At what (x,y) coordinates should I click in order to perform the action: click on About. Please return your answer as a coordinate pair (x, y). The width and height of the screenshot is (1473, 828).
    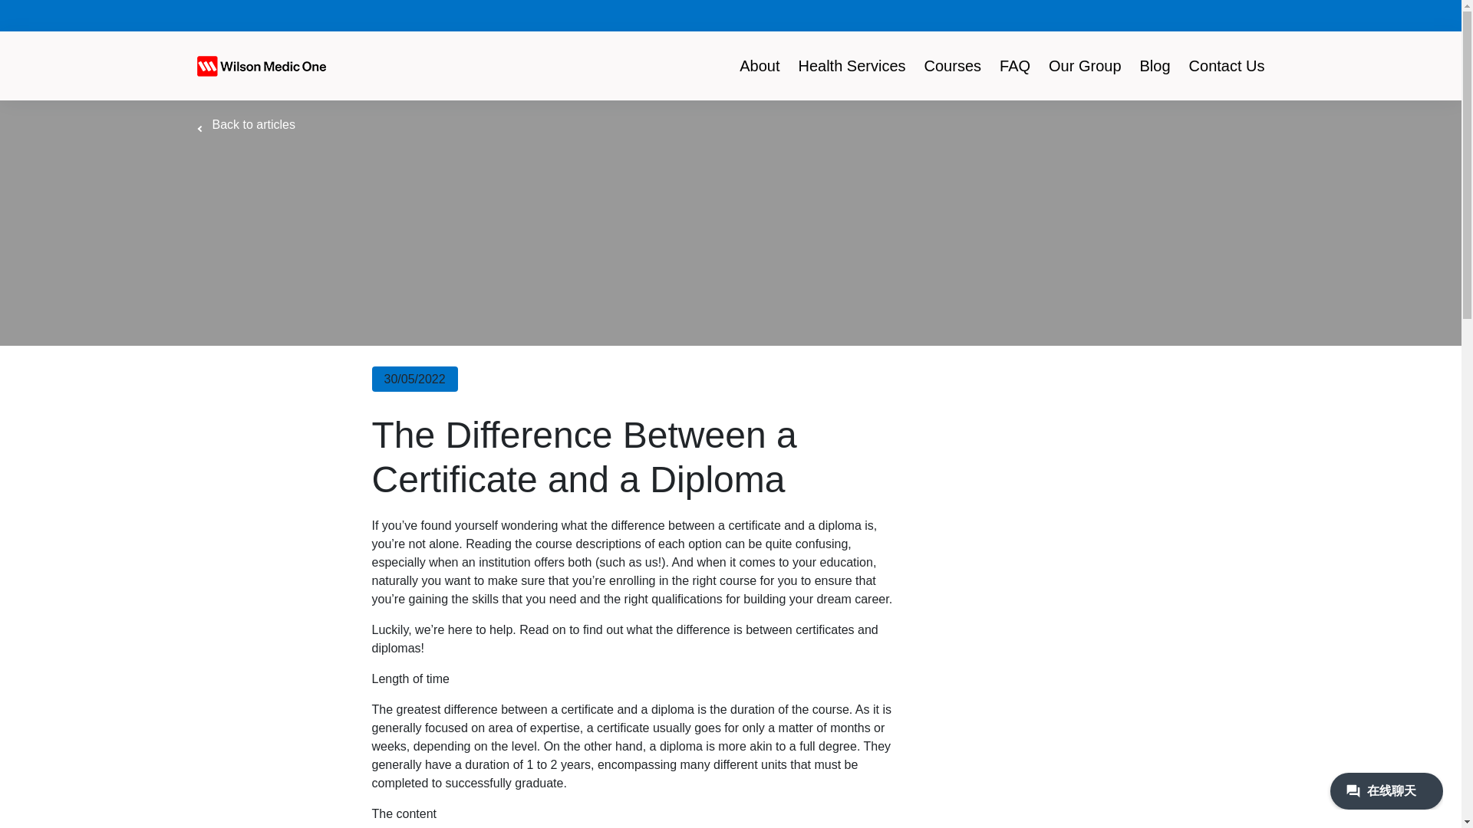
    Looking at the image, I should click on (852, 66).